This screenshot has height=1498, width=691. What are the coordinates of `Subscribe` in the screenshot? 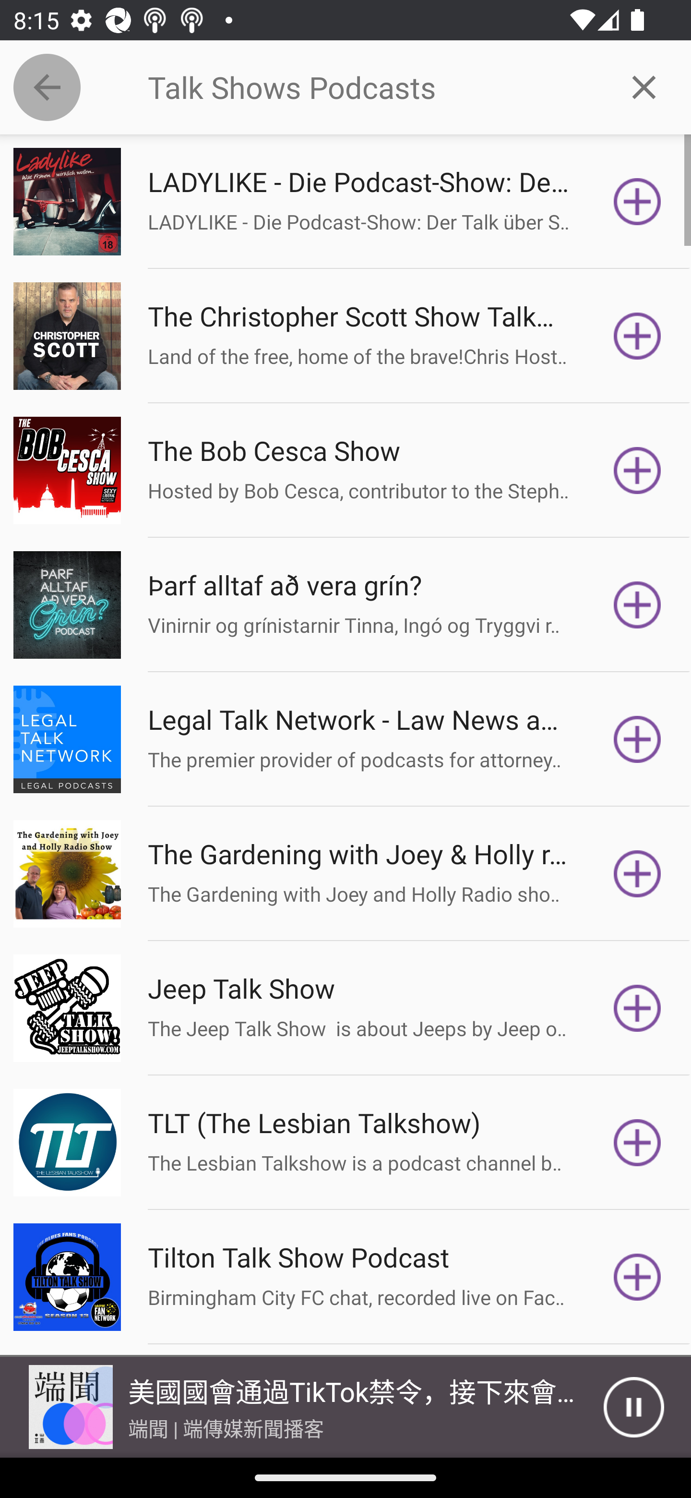 It's located at (637, 873).